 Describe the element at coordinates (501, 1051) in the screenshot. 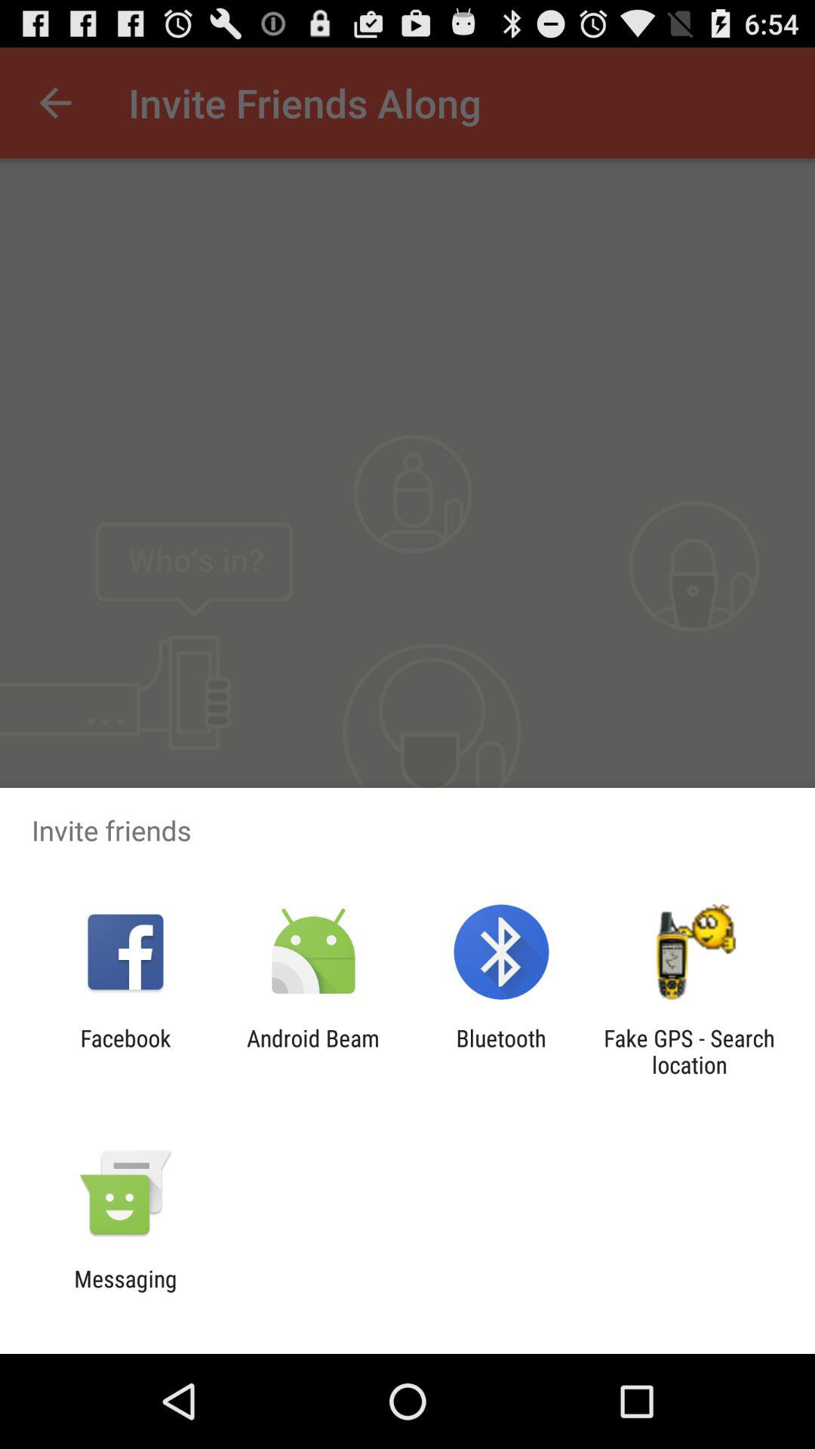

I see `choose icon to the right of the android beam item` at that location.